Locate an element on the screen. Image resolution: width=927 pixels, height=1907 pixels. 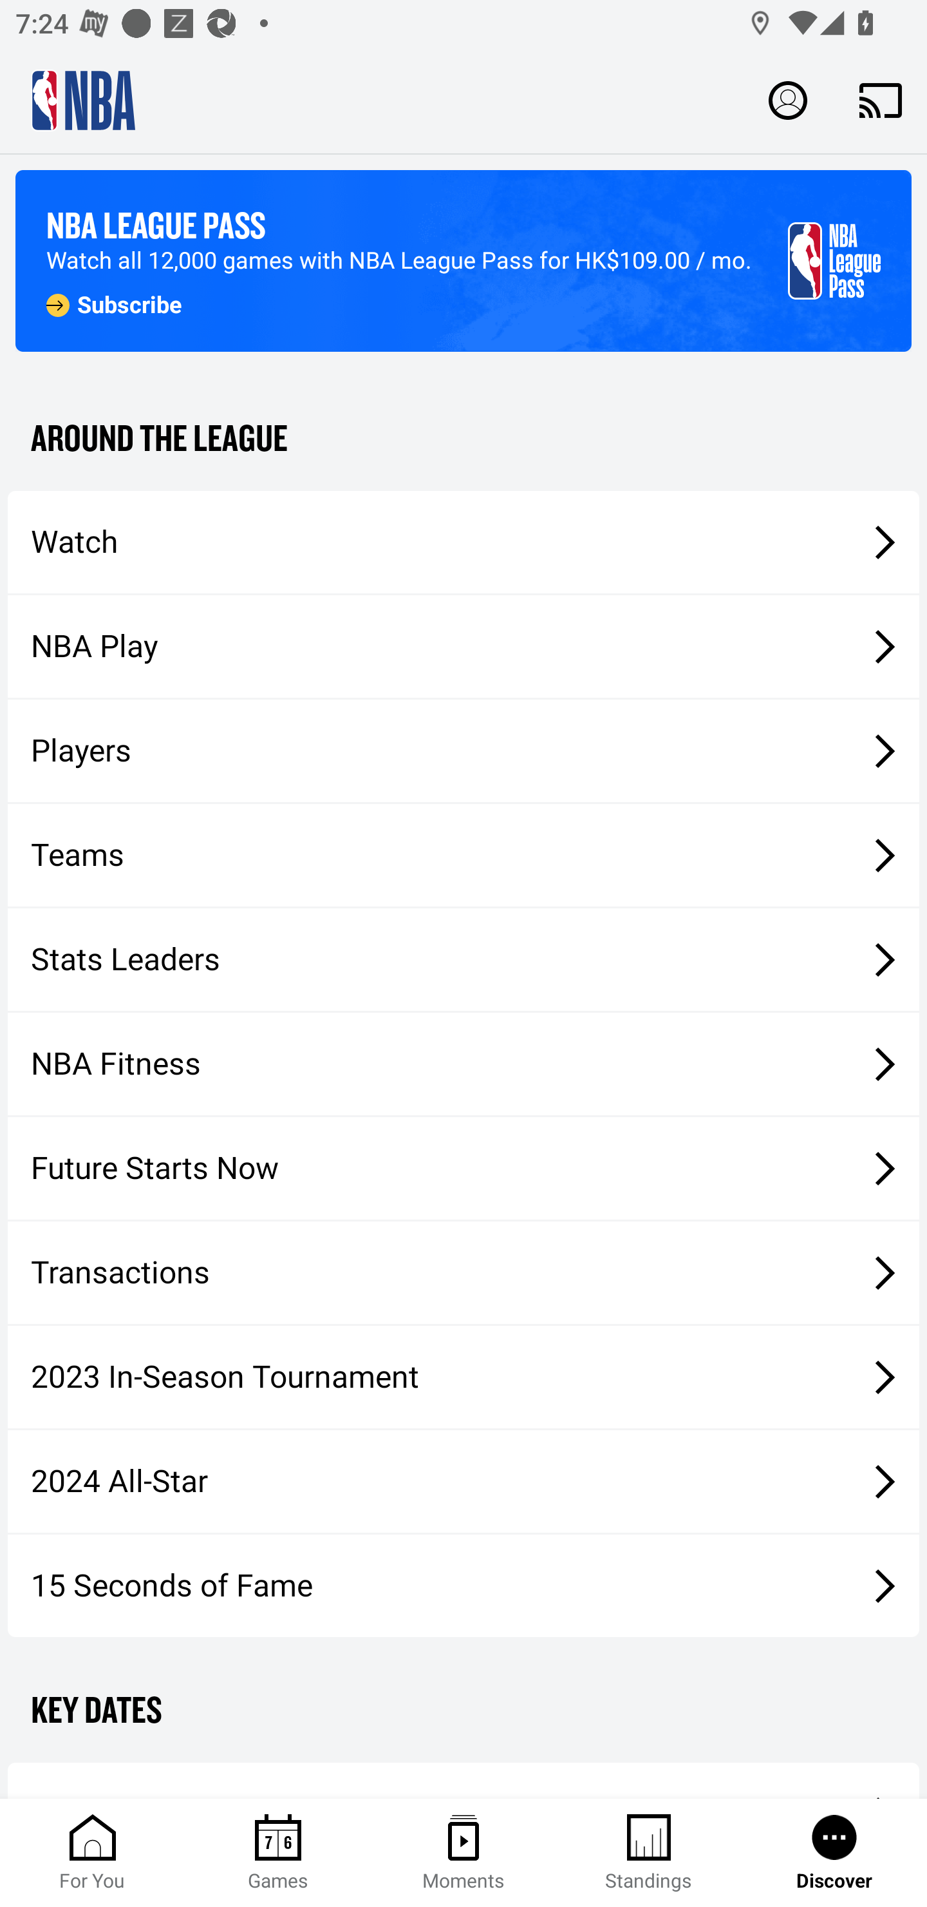
Games is located at coordinates (278, 1853).